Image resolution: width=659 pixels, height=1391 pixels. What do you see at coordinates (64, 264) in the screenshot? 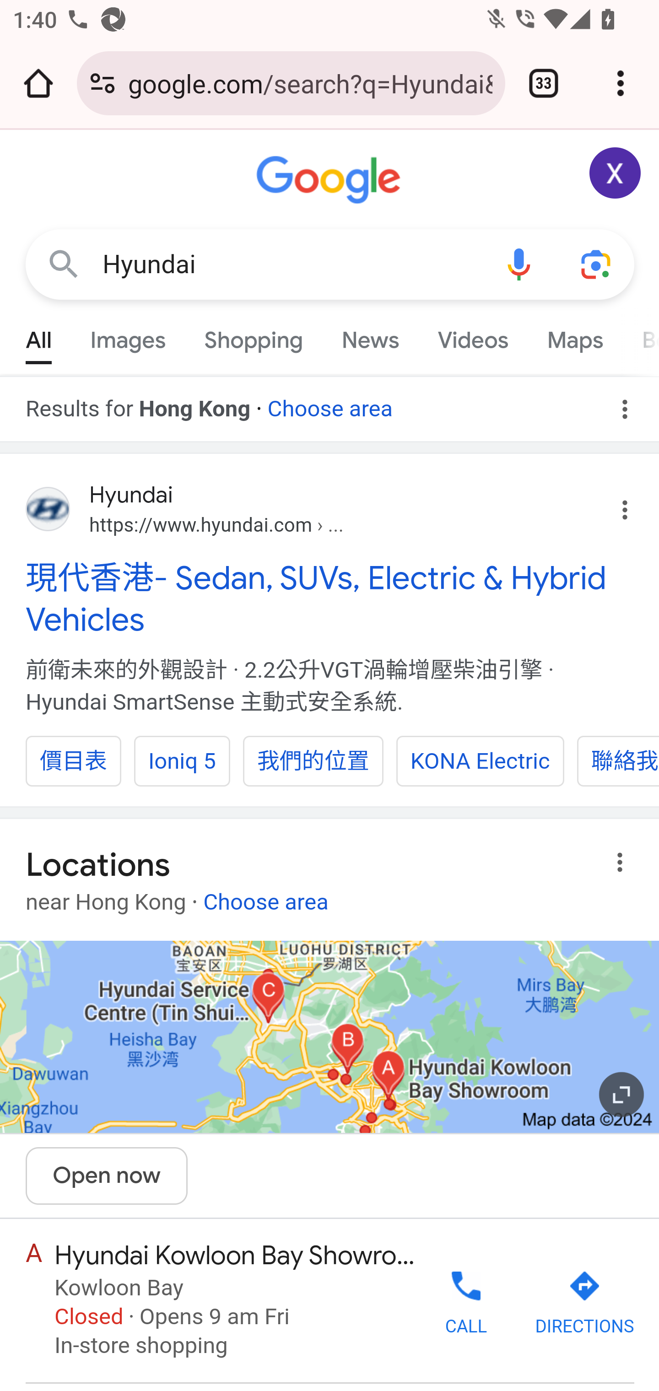
I see `Google Search` at bounding box center [64, 264].